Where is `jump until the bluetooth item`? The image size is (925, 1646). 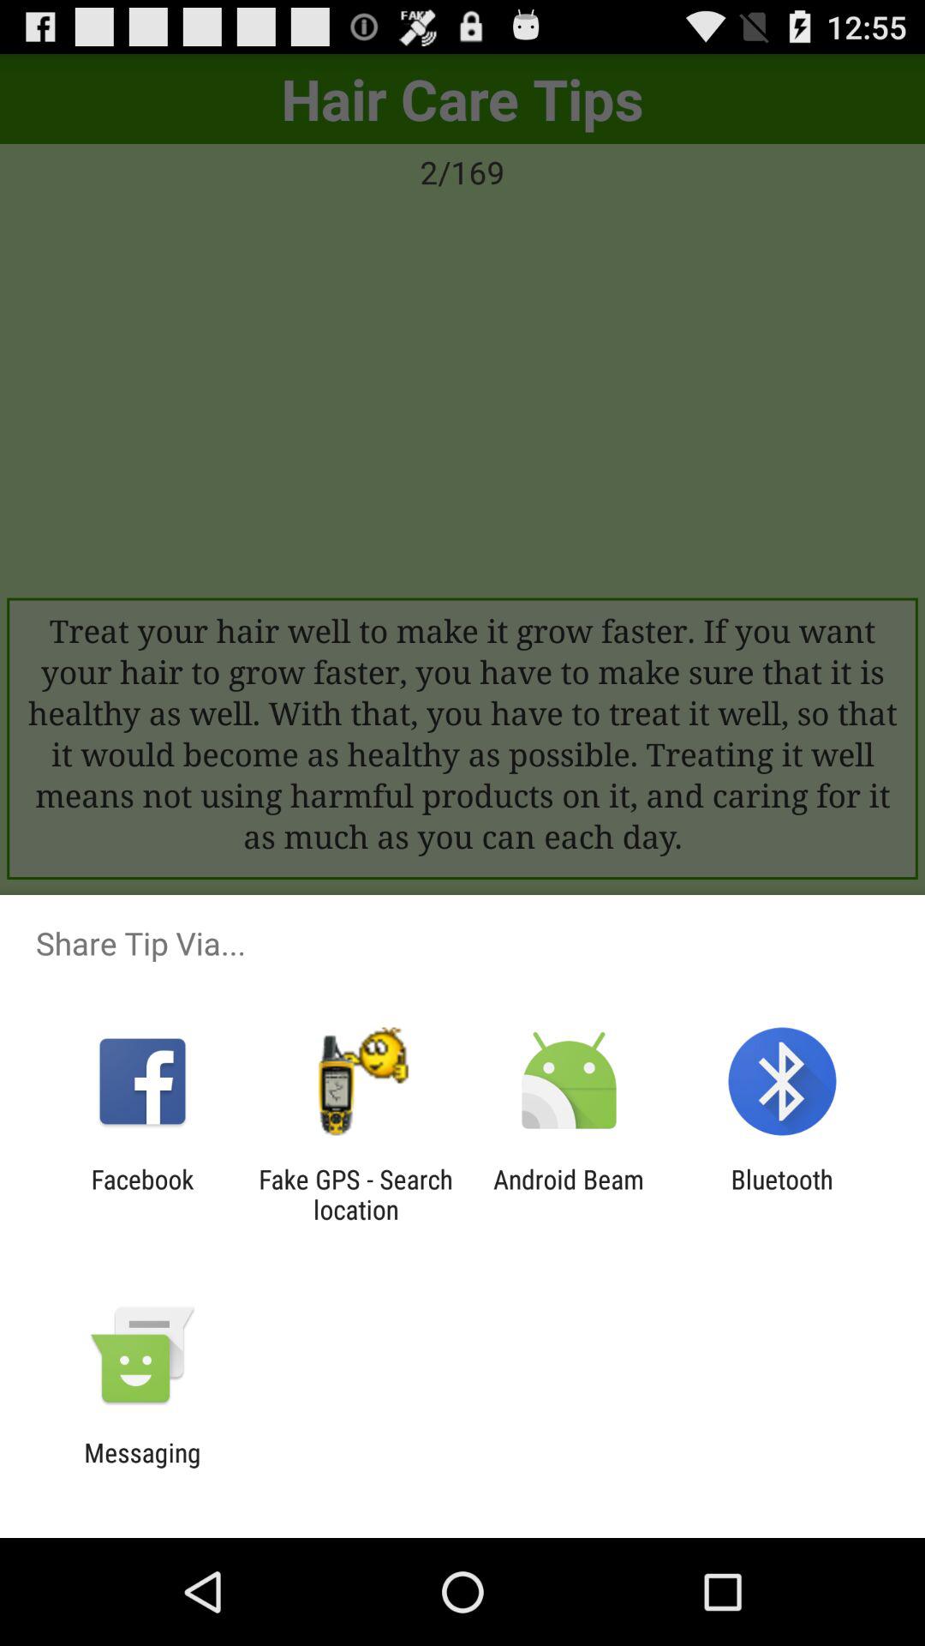 jump until the bluetooth item is located at coordinates (781, 1194).